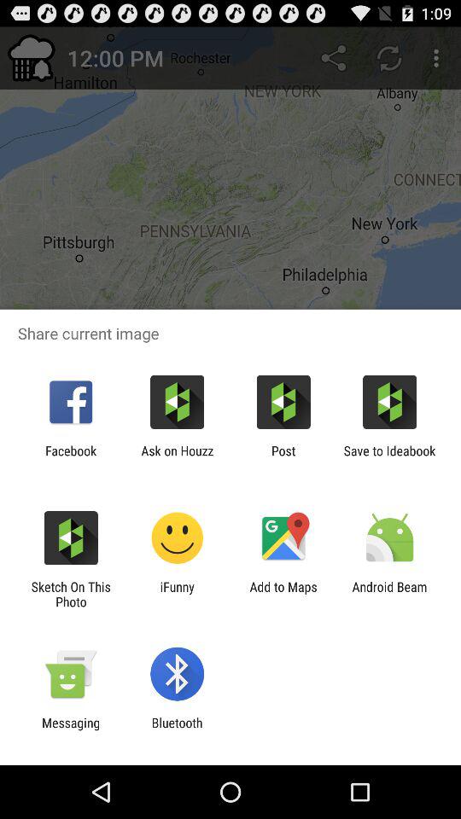  What do you see at coordinates (389, 594) in the screenshot?
I see `scroll to the android beam icon` at bounding box center [389, 594].